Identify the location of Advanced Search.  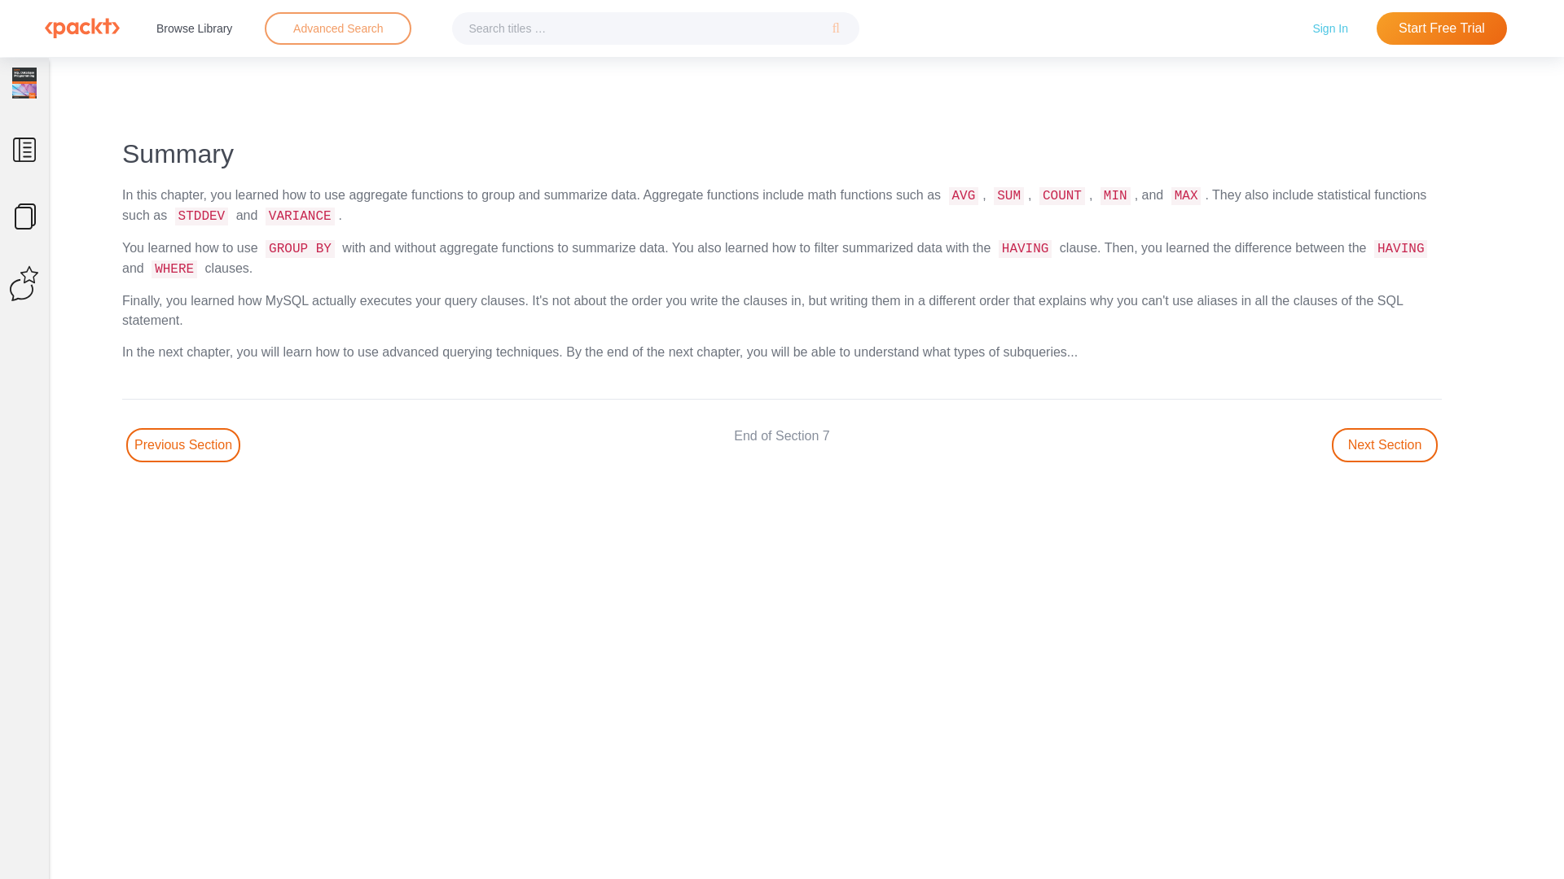
(338, 28).